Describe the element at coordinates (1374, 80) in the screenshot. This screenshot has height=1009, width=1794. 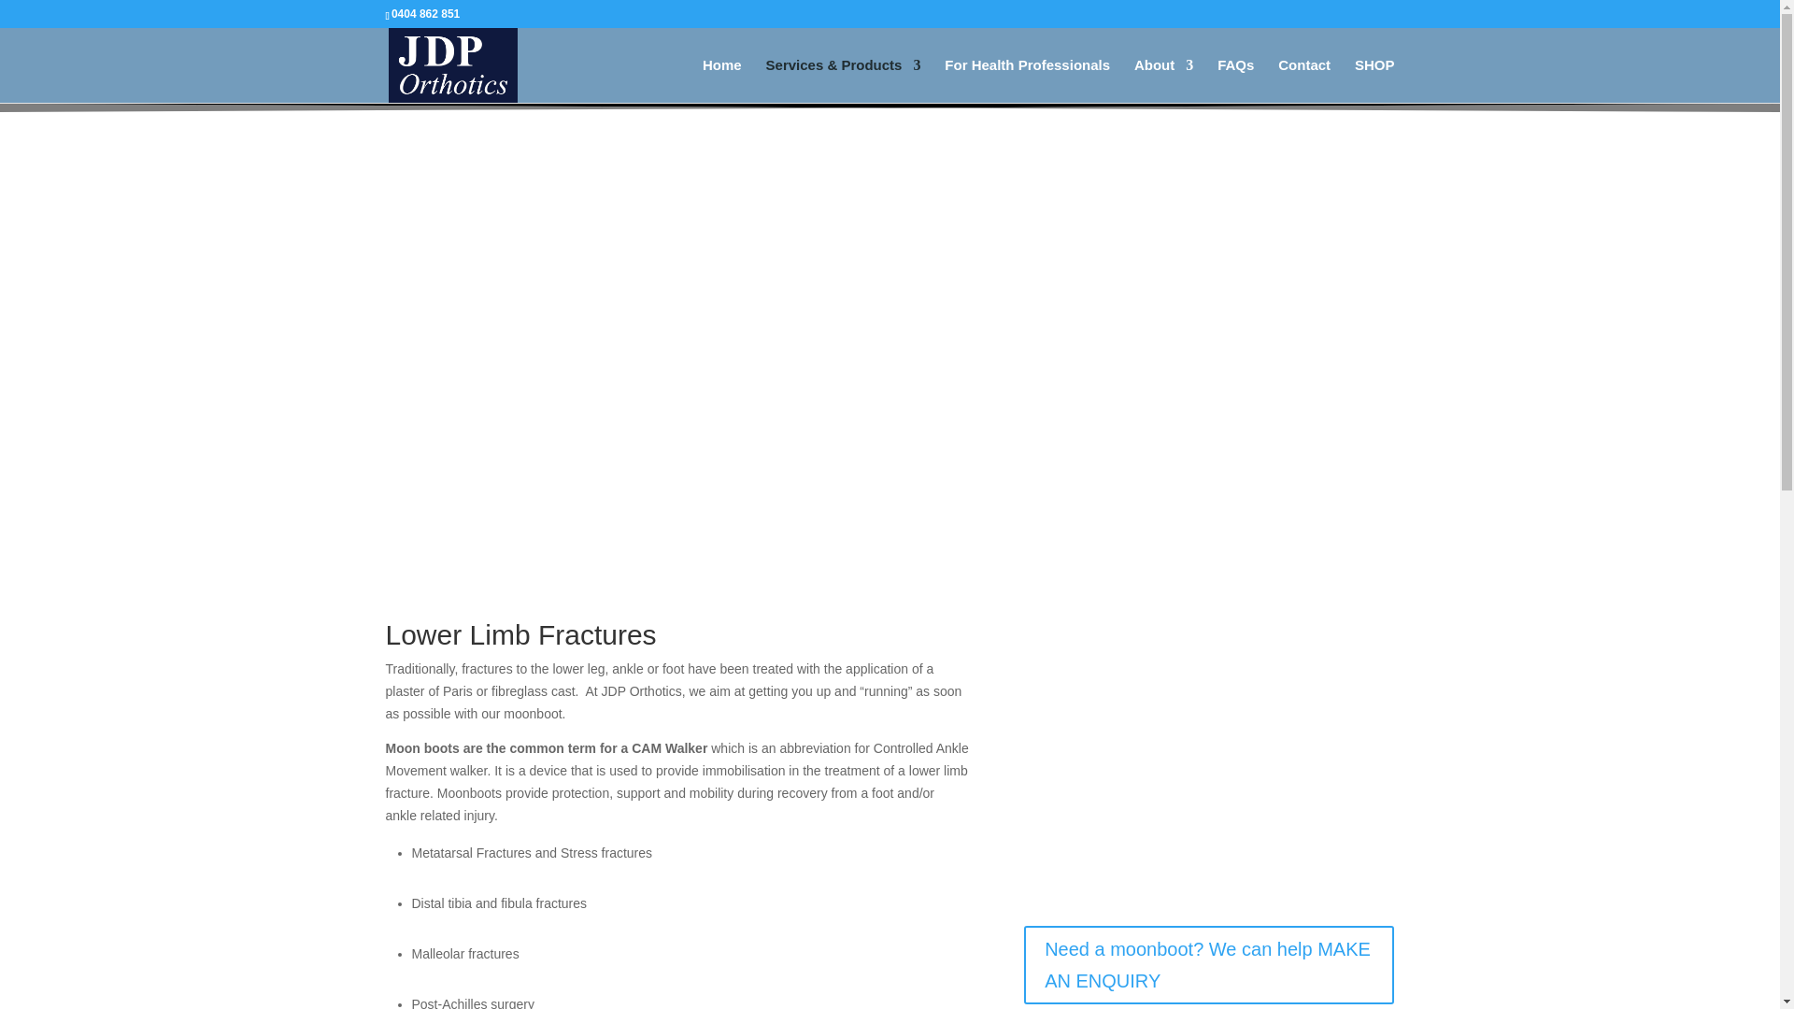
I see `SHOP` at that location.